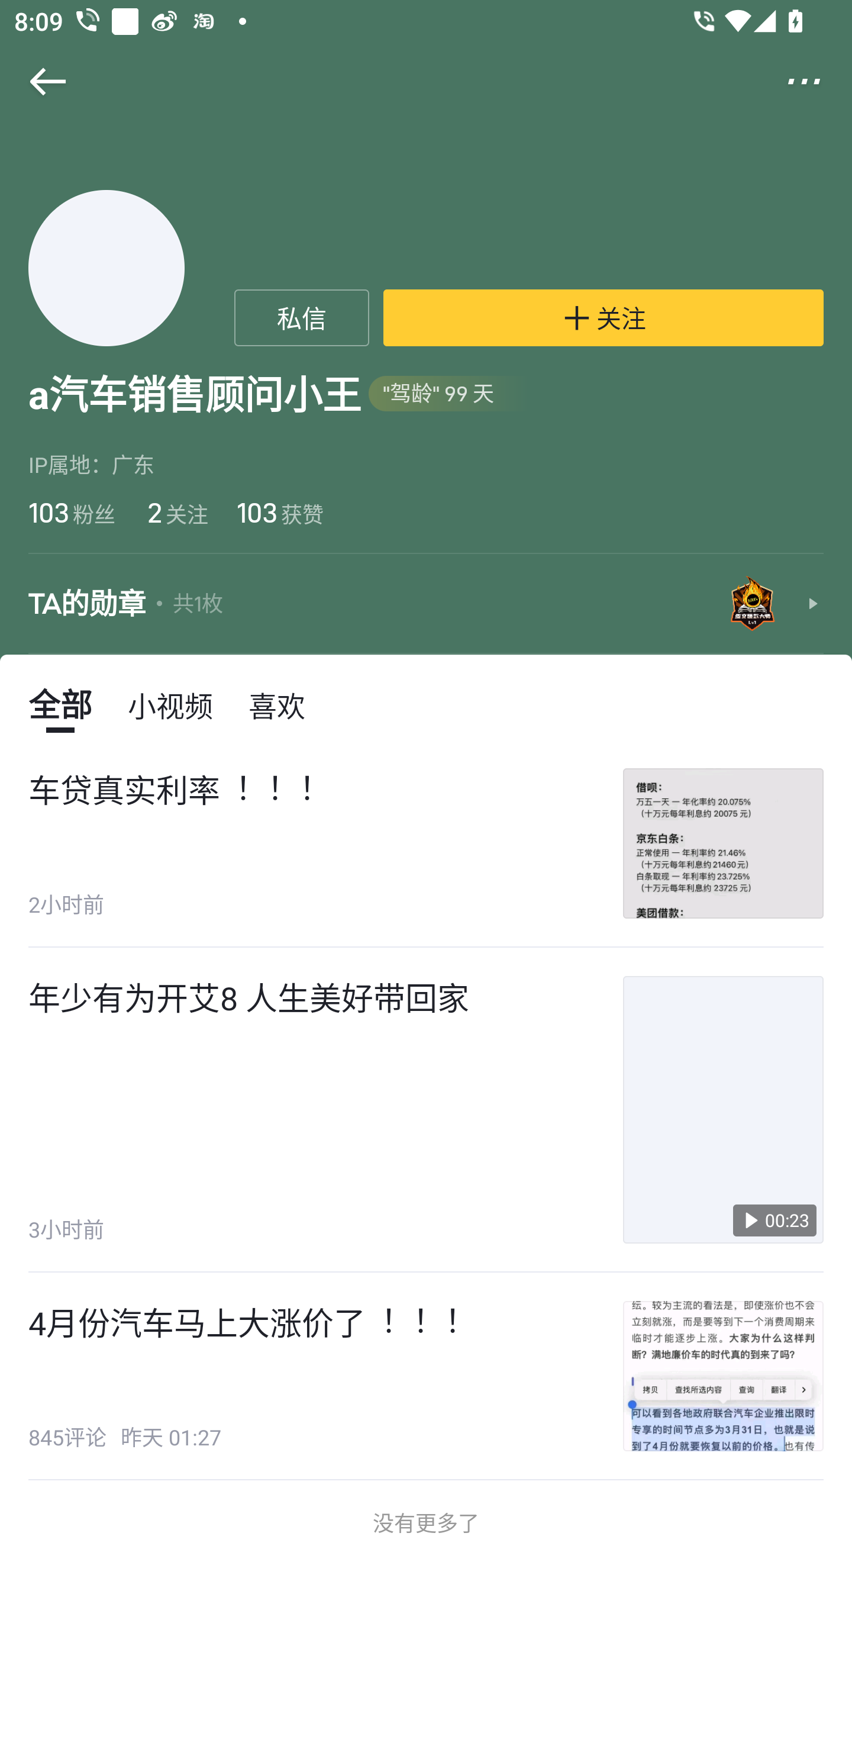 The height and width of the screenshot is (1752, 852). What do you see at coordinates (176, 512) in the screenshot?
I see `2 关注` at bounding box center [176, 512].